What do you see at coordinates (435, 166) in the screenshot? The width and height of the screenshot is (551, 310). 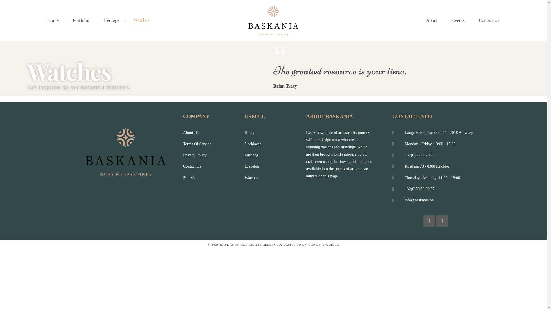 I see `Kustlaan 73 - 8300 Knokke` at bounding box center [435, 166].